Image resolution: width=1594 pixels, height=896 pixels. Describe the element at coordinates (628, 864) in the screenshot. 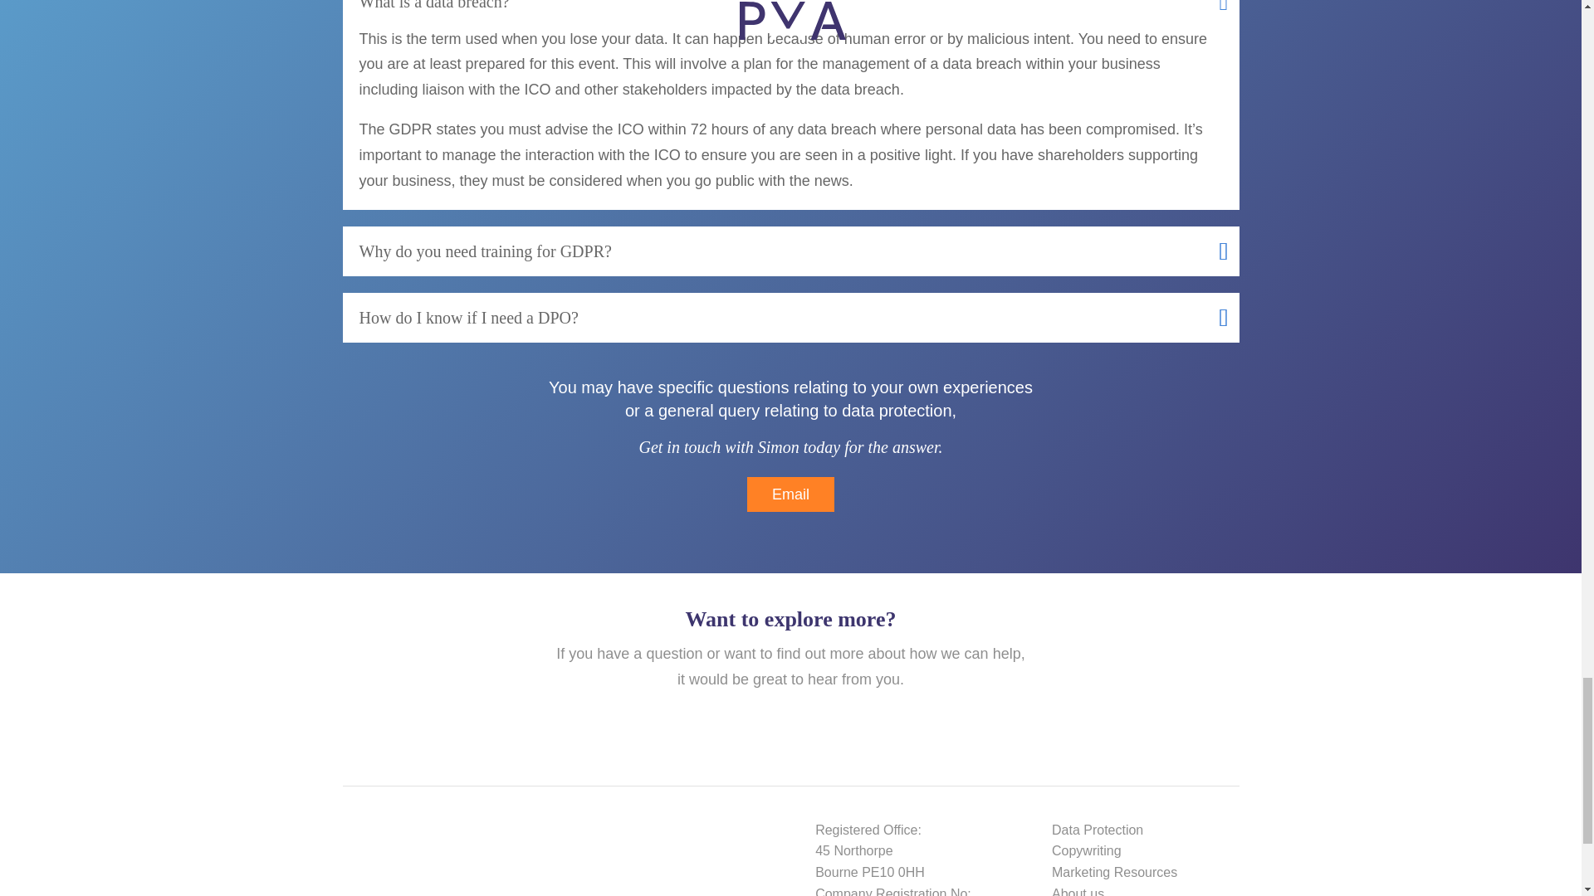

I see `School Suppliers` at that location.